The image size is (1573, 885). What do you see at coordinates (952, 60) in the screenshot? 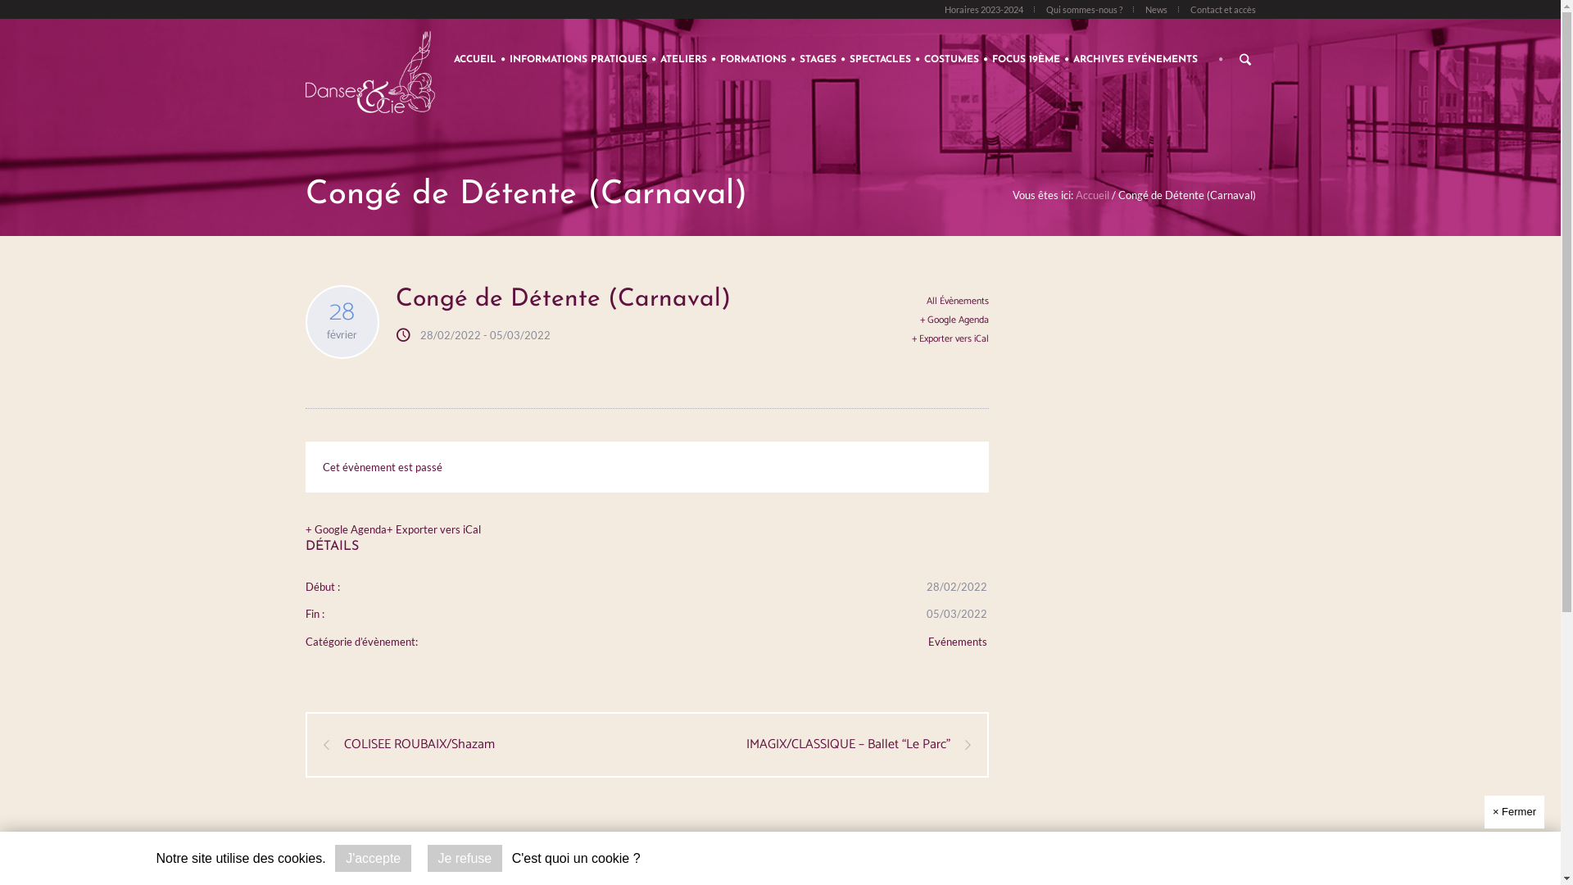
I see `COSTUMES` at bounding box center [952, 60].